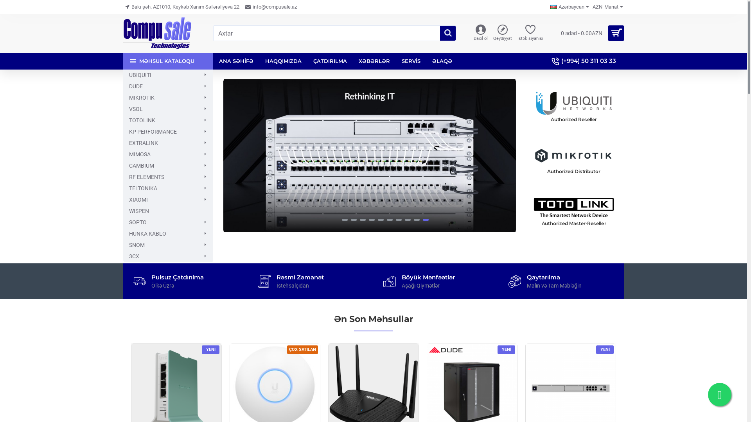  I want to click on Qeydiyyat, so click(503, 34).